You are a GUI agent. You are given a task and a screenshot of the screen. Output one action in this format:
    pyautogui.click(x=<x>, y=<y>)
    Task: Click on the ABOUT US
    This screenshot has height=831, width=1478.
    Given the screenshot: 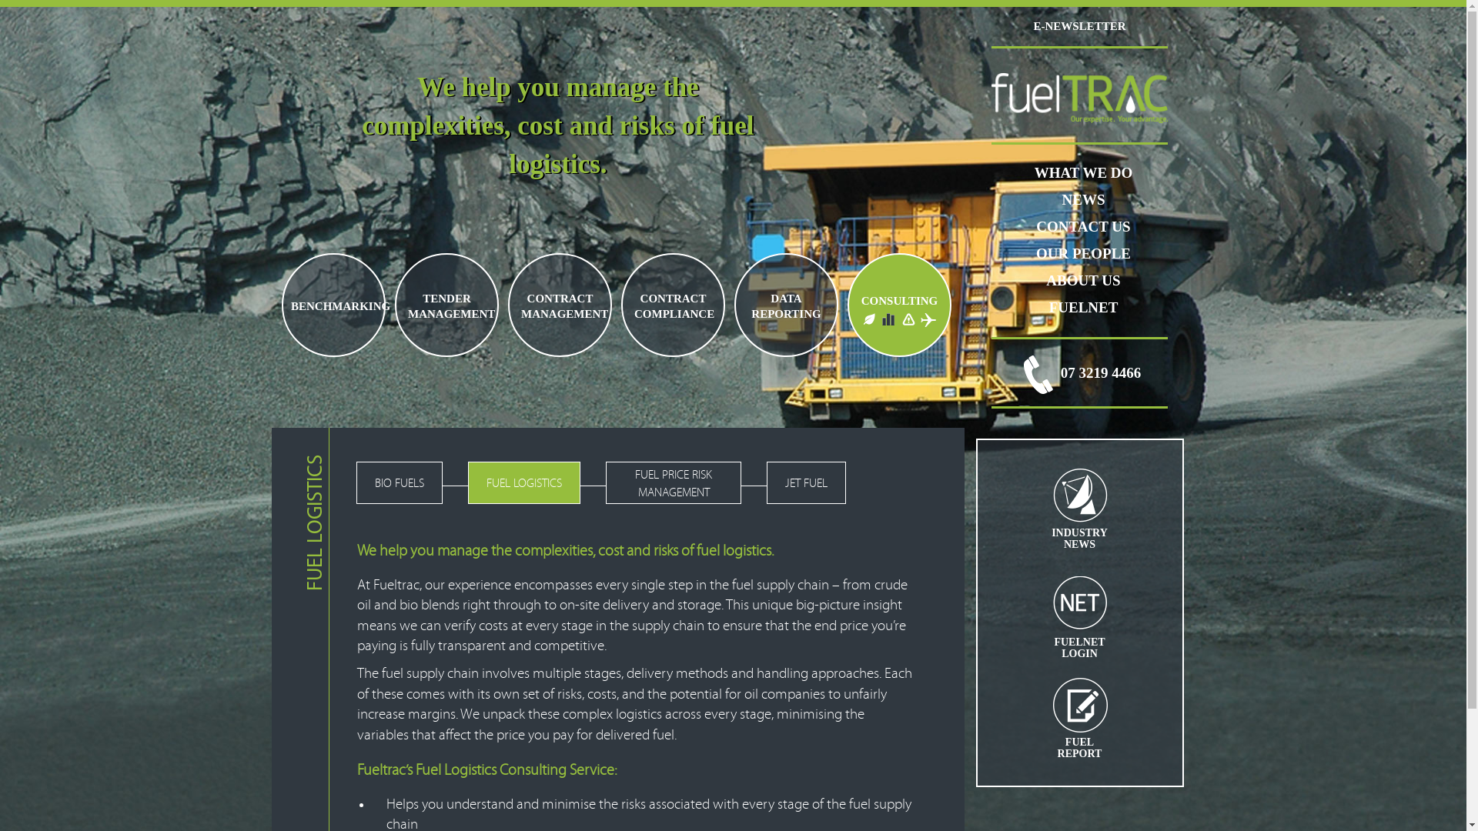 What is the action you would take?
    pyautogui.click(x=1083, y=280)
    